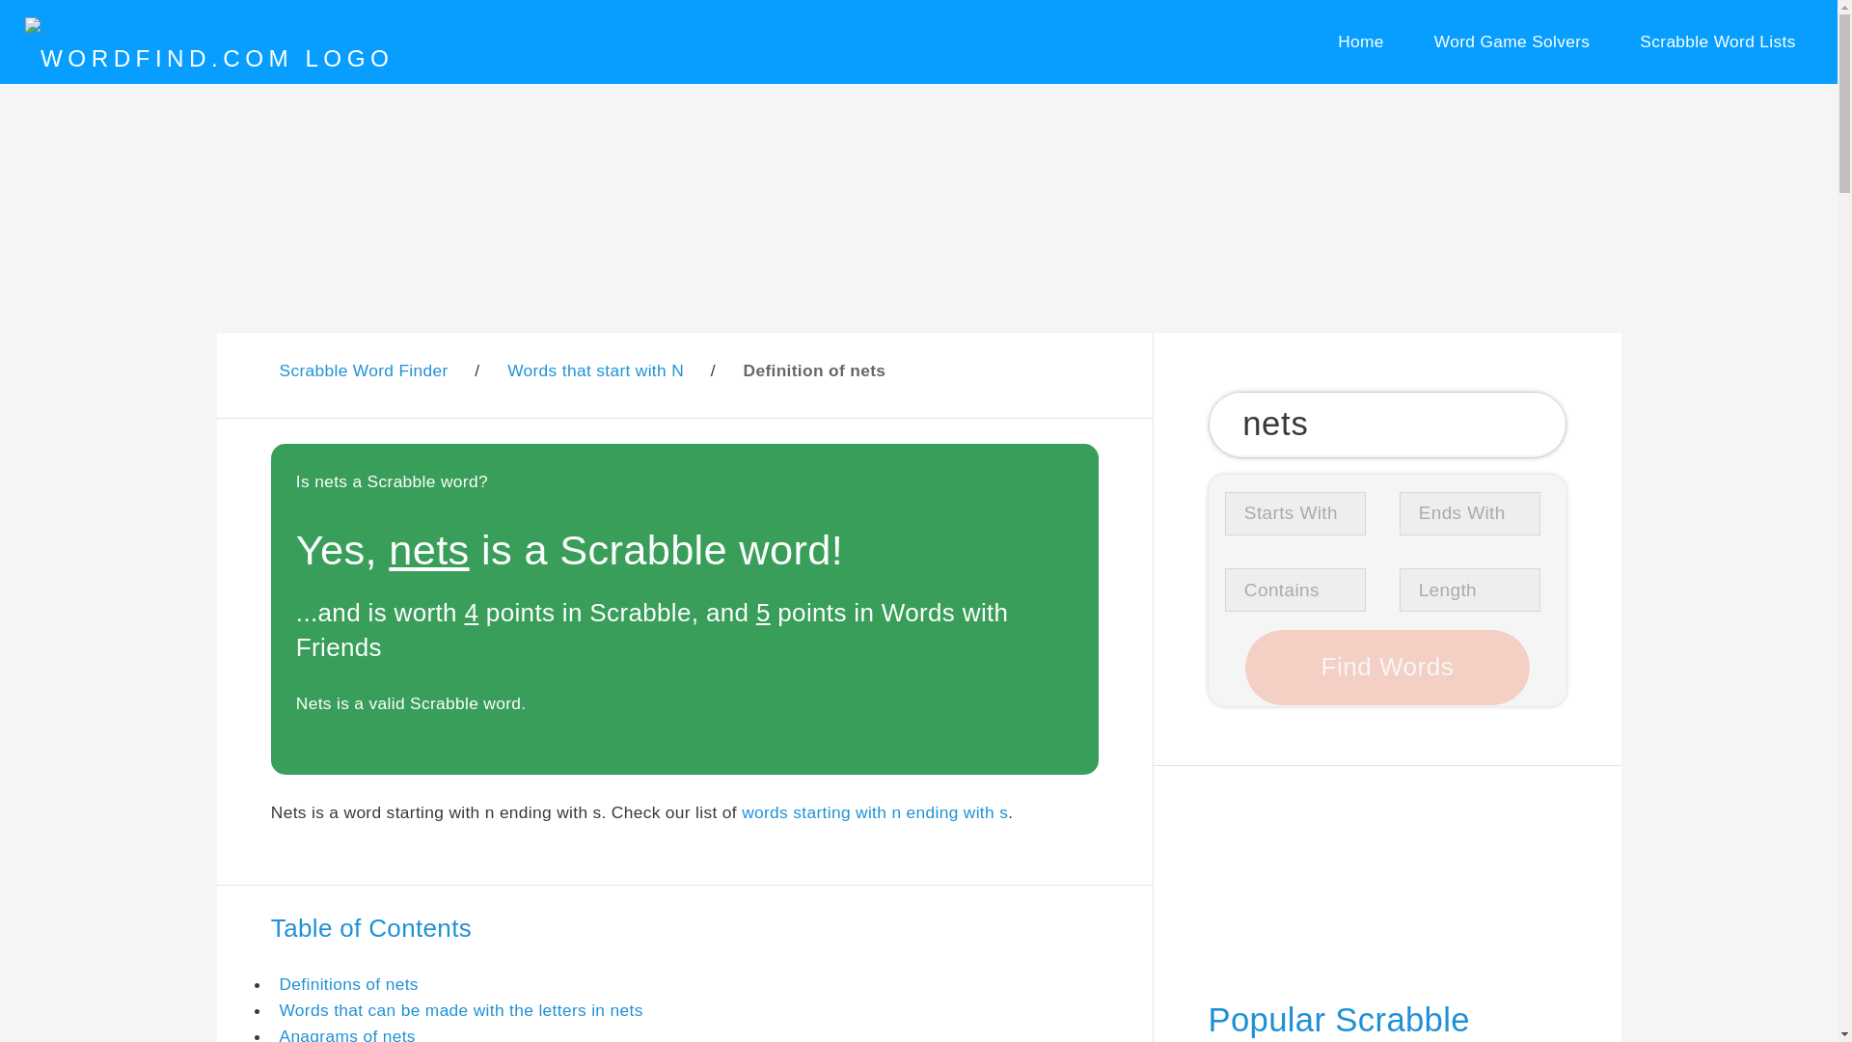 The image size is (1852, 1042). Describe the element at coordinates (1718, 42) in the screenshot. I see `Scrabble Word Lists` at that location.